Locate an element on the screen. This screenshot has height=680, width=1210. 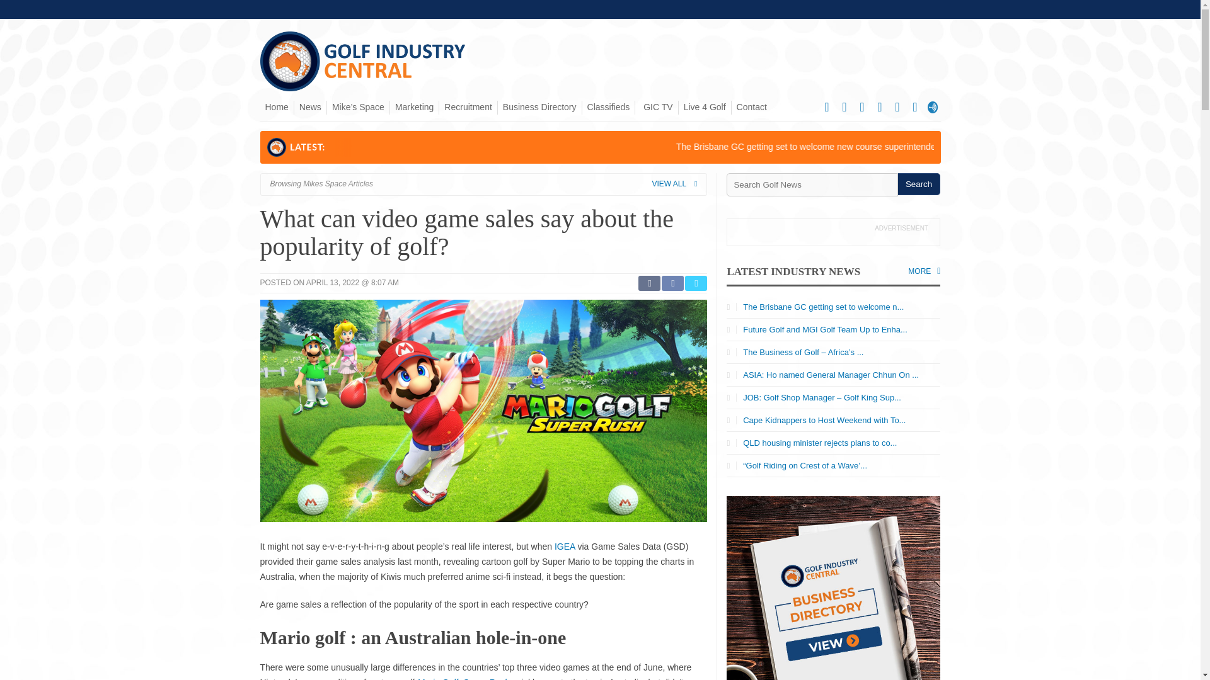
Marketing is located at coordinates (413, 107).